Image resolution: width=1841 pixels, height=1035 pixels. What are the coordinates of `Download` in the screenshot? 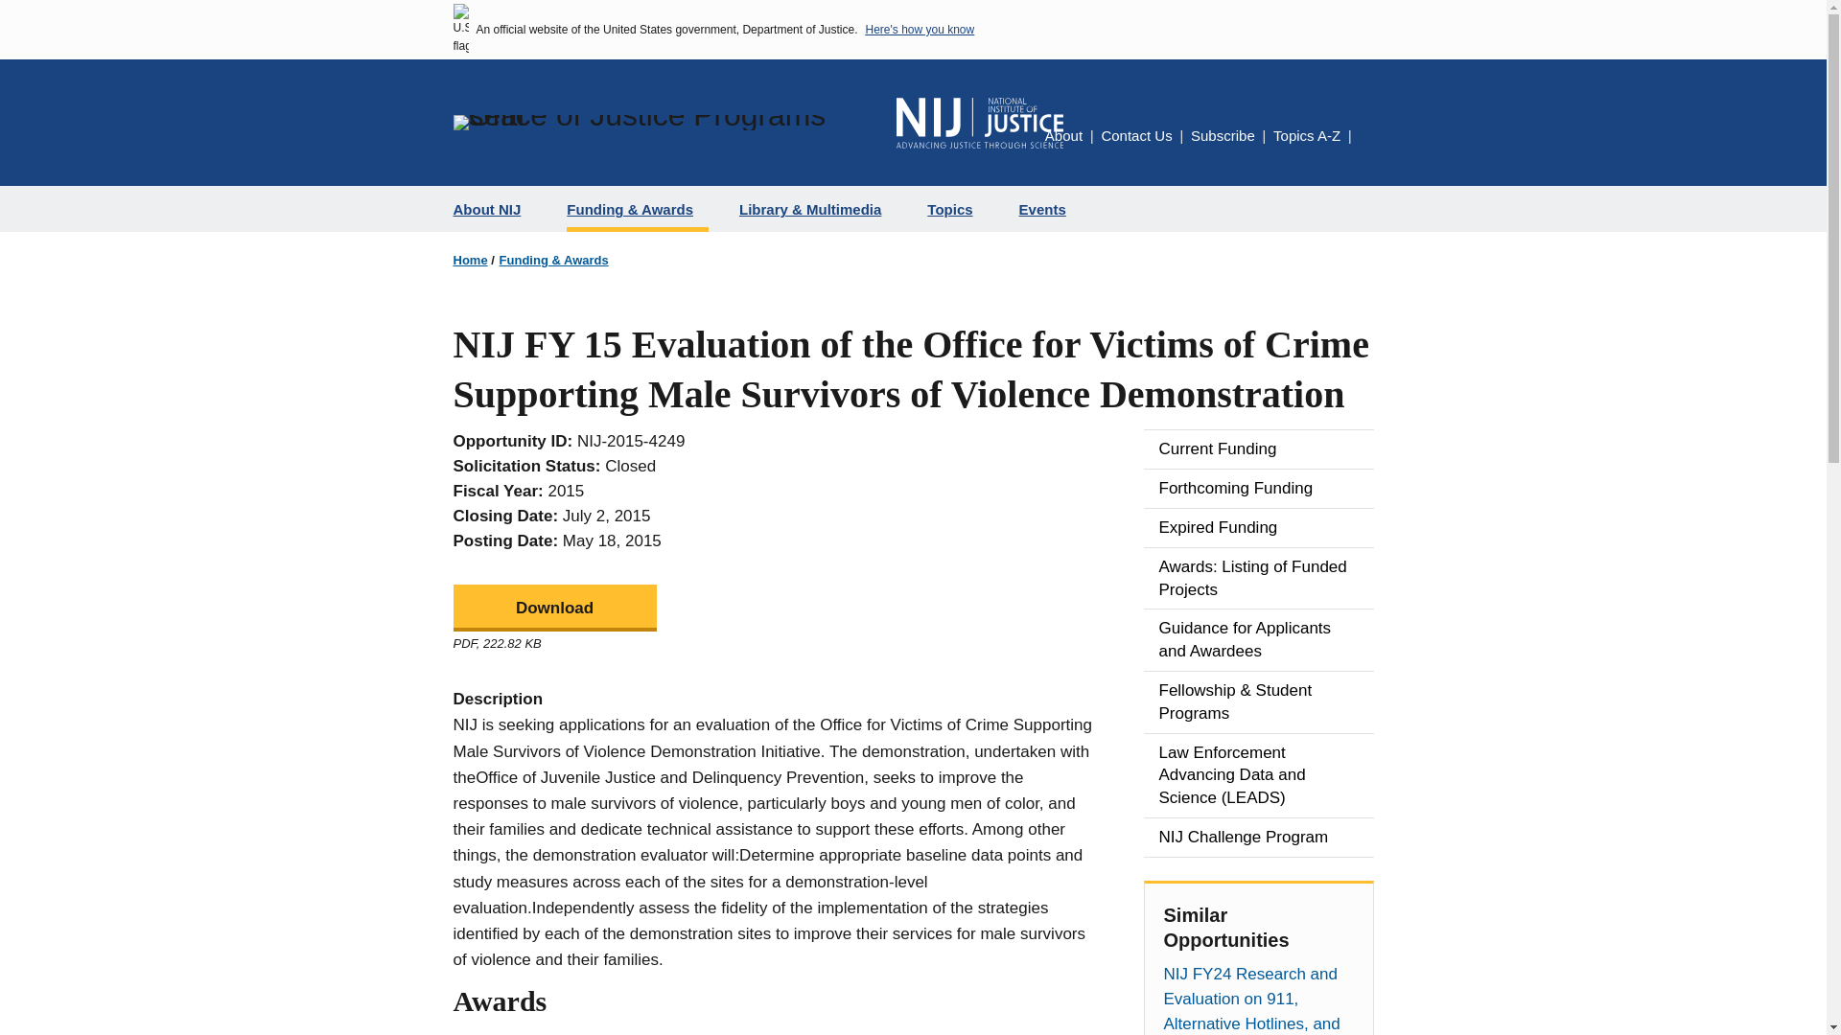 It's located at (554, 608).